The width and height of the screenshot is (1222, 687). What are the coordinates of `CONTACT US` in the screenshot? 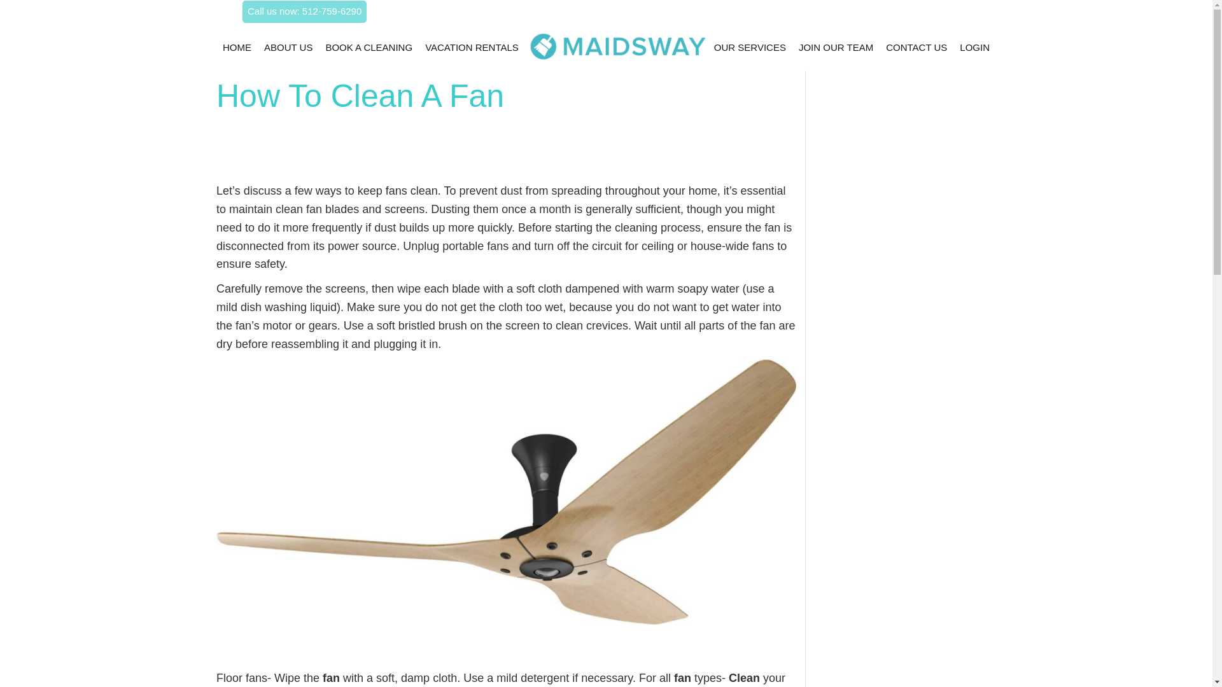 It's located at (916, 47).